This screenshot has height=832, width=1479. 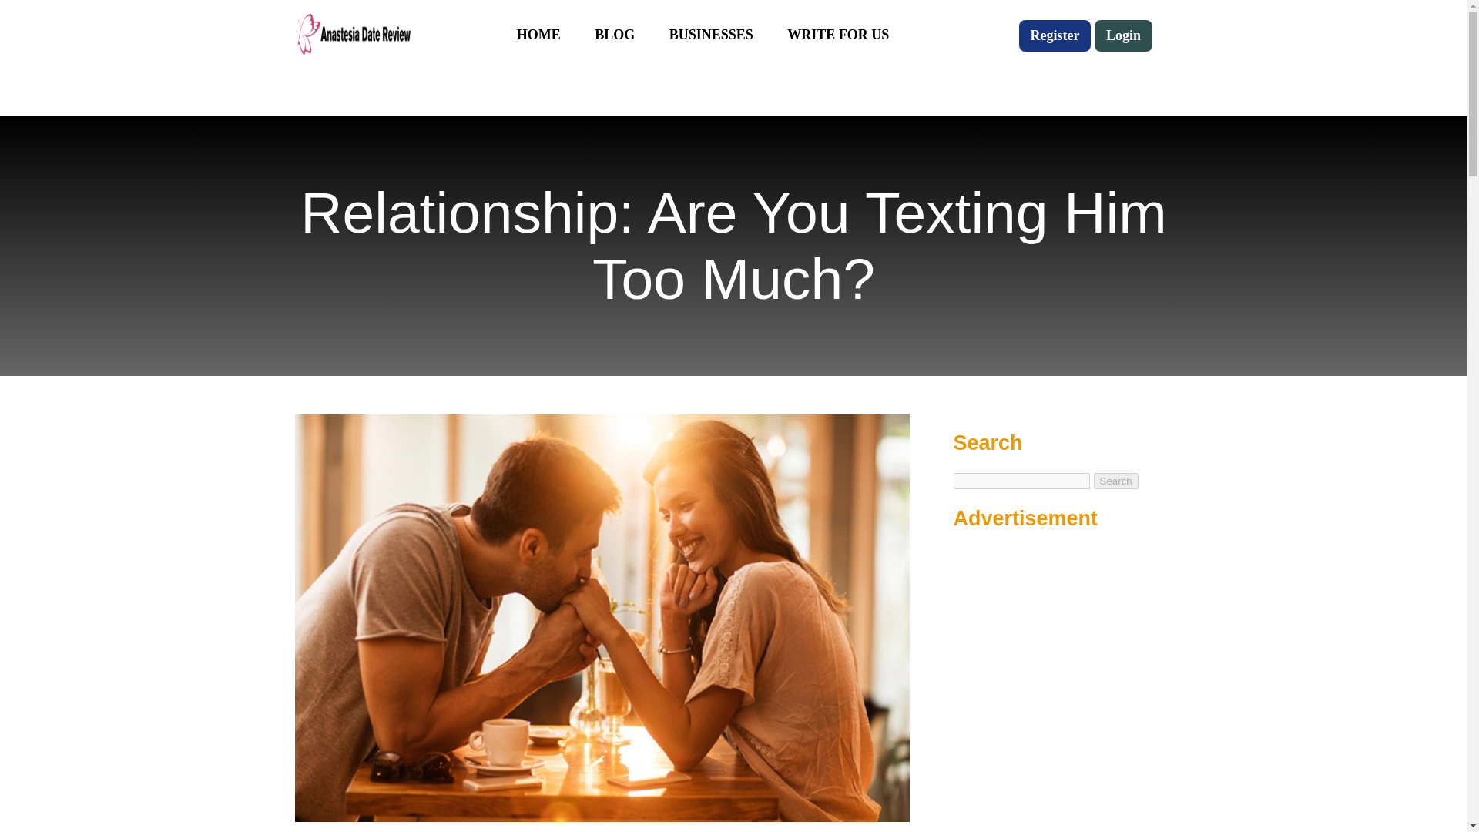 I want to click on Register, so click(x=1055, y=35).